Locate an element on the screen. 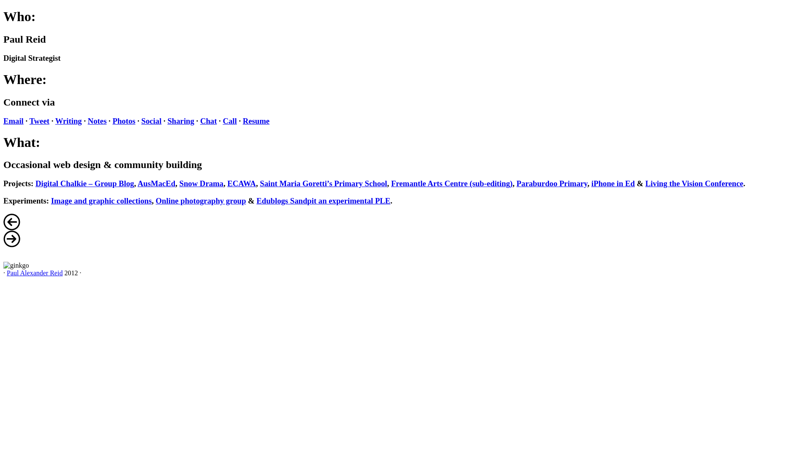 Image resolution: width=811 pixels, height=456 pixels. Email is located at coordinates (14, 121).